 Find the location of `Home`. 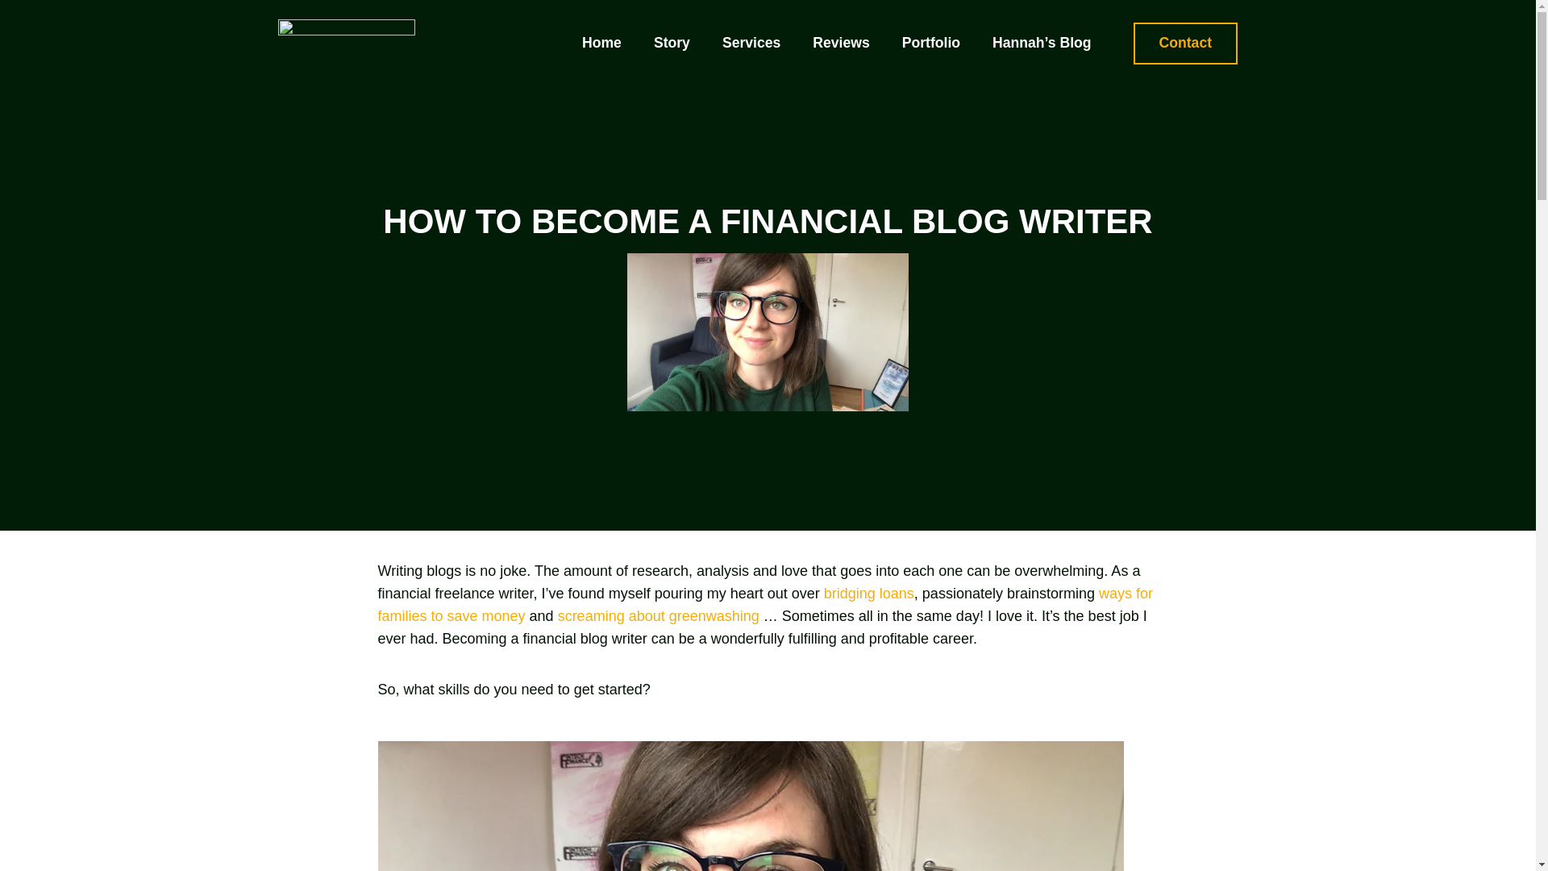

Home is located at coordinates (601, 44).